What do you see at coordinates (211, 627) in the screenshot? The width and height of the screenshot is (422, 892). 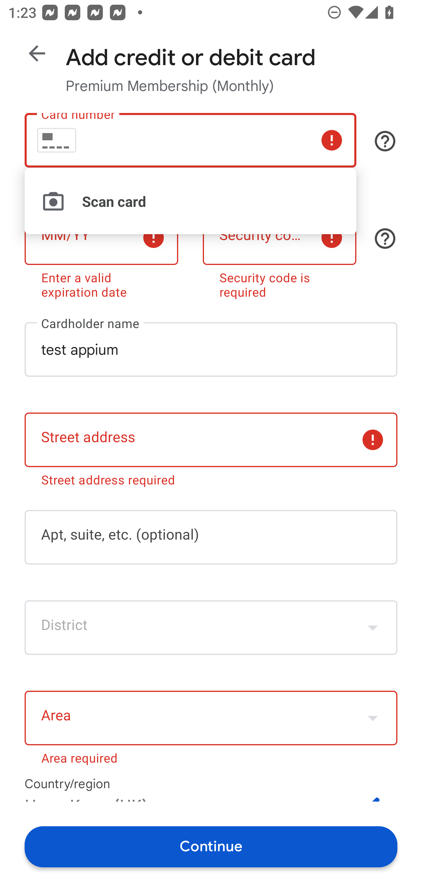 I see `District` at bounding box center [211, 627].